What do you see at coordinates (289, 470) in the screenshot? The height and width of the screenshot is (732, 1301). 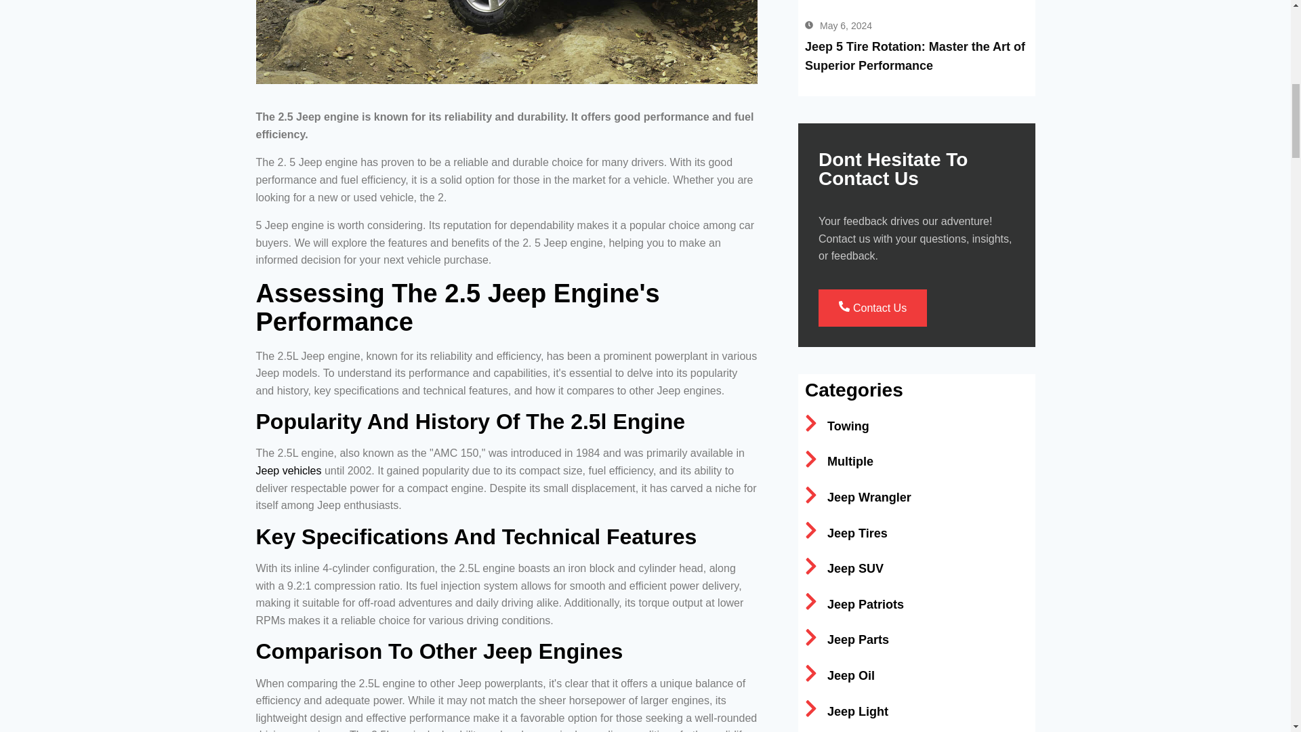 I see `Jeep vehicles` at bounding box center [289, 470].